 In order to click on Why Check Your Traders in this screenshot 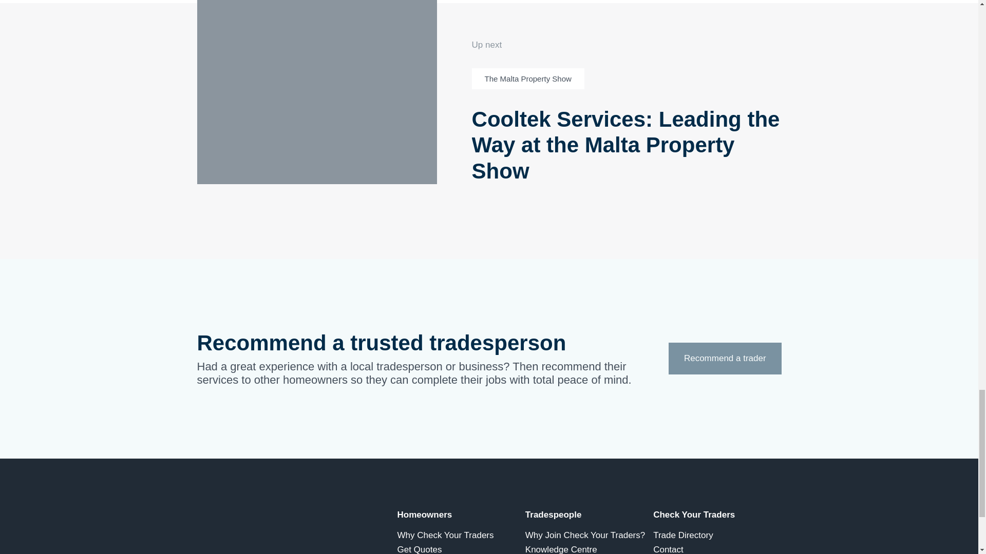, I will do `click(461, 536)`.